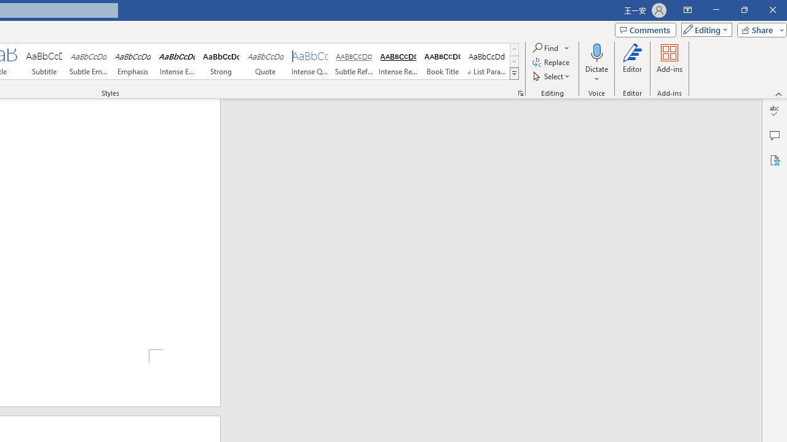 The width and height of the screenshot is (787, 442). What do you see at coordinates (775, 160) in the screenshot?
I see `Accessibility` at bounding box center [775, 160].